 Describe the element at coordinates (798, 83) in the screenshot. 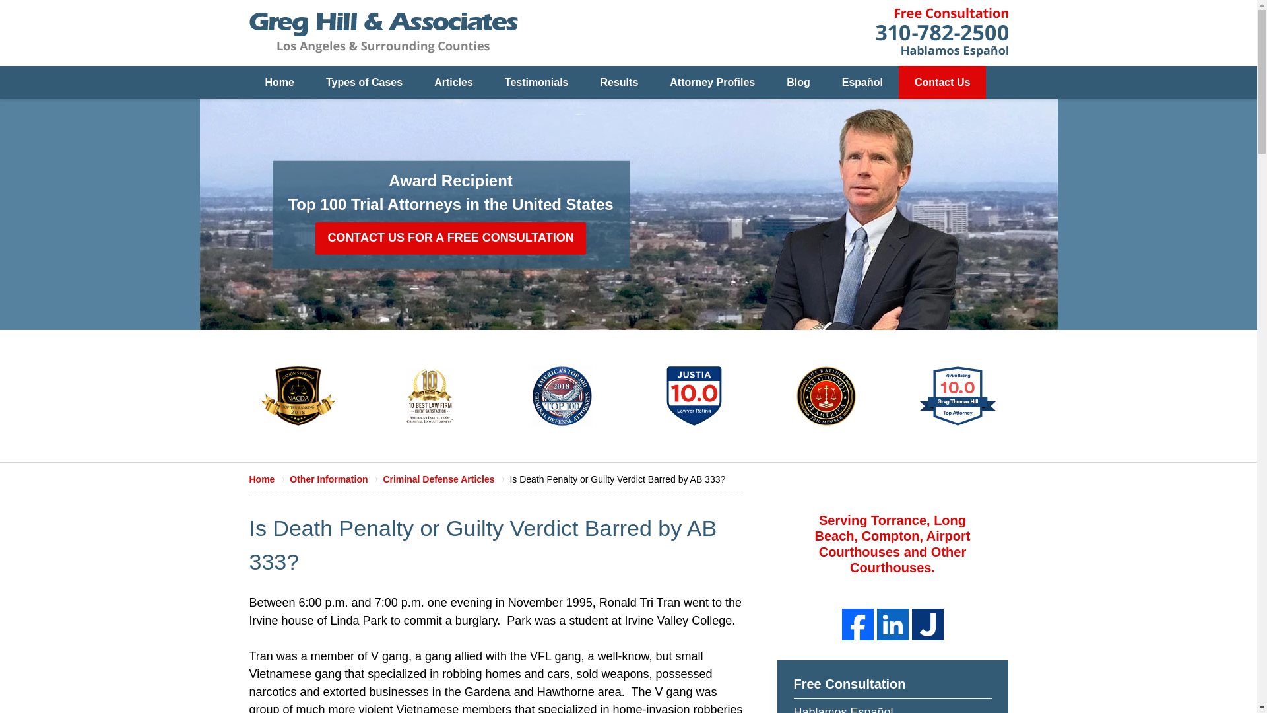

I see `Blog` at that location.